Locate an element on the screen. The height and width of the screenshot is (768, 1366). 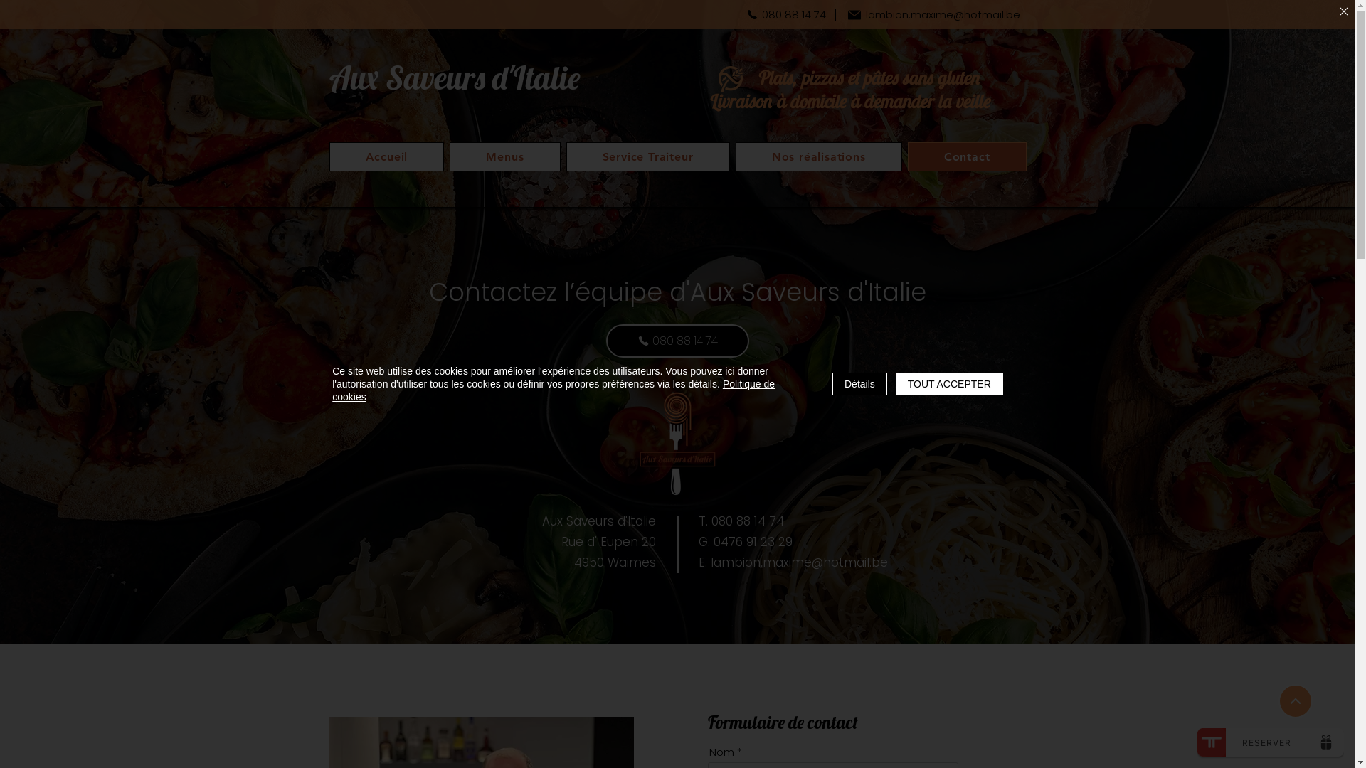
Formulaire de contact is located at coordinates (783, 722).